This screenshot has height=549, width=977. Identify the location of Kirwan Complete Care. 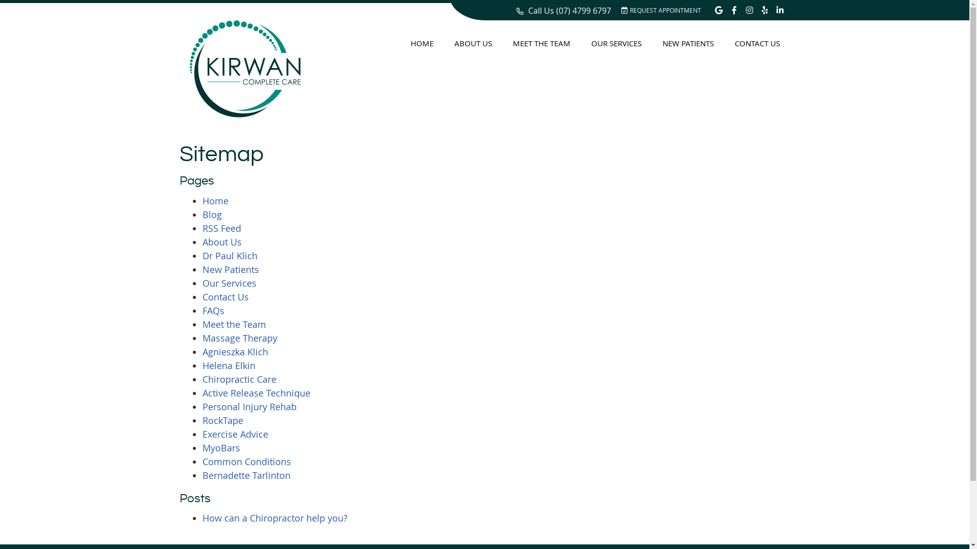
(245, 114).